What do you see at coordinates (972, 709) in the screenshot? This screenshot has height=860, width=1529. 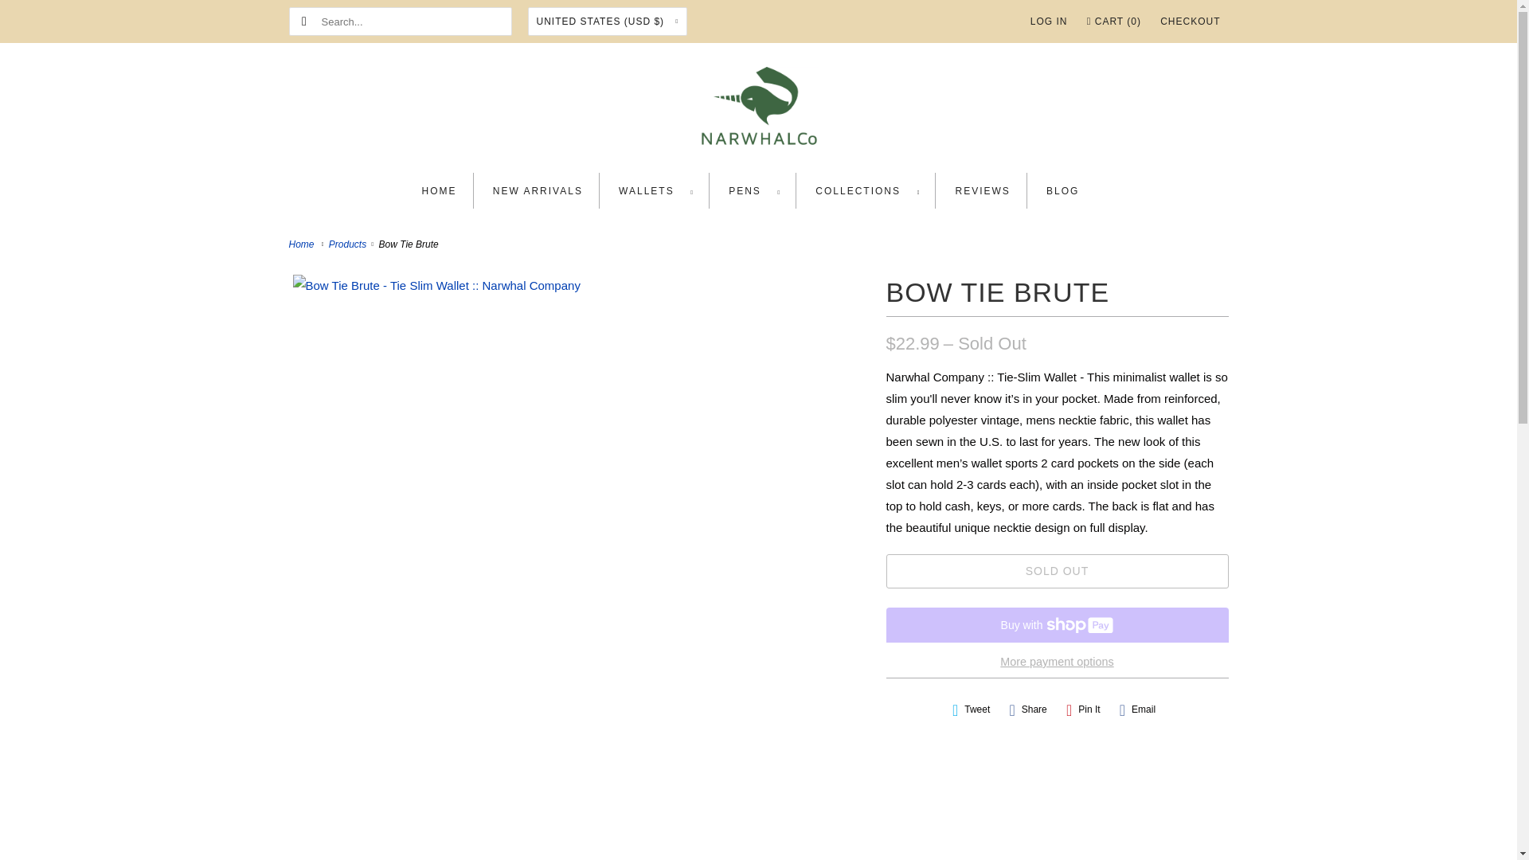 I see `Share this on Twitter` at bounding box center [972, 709].